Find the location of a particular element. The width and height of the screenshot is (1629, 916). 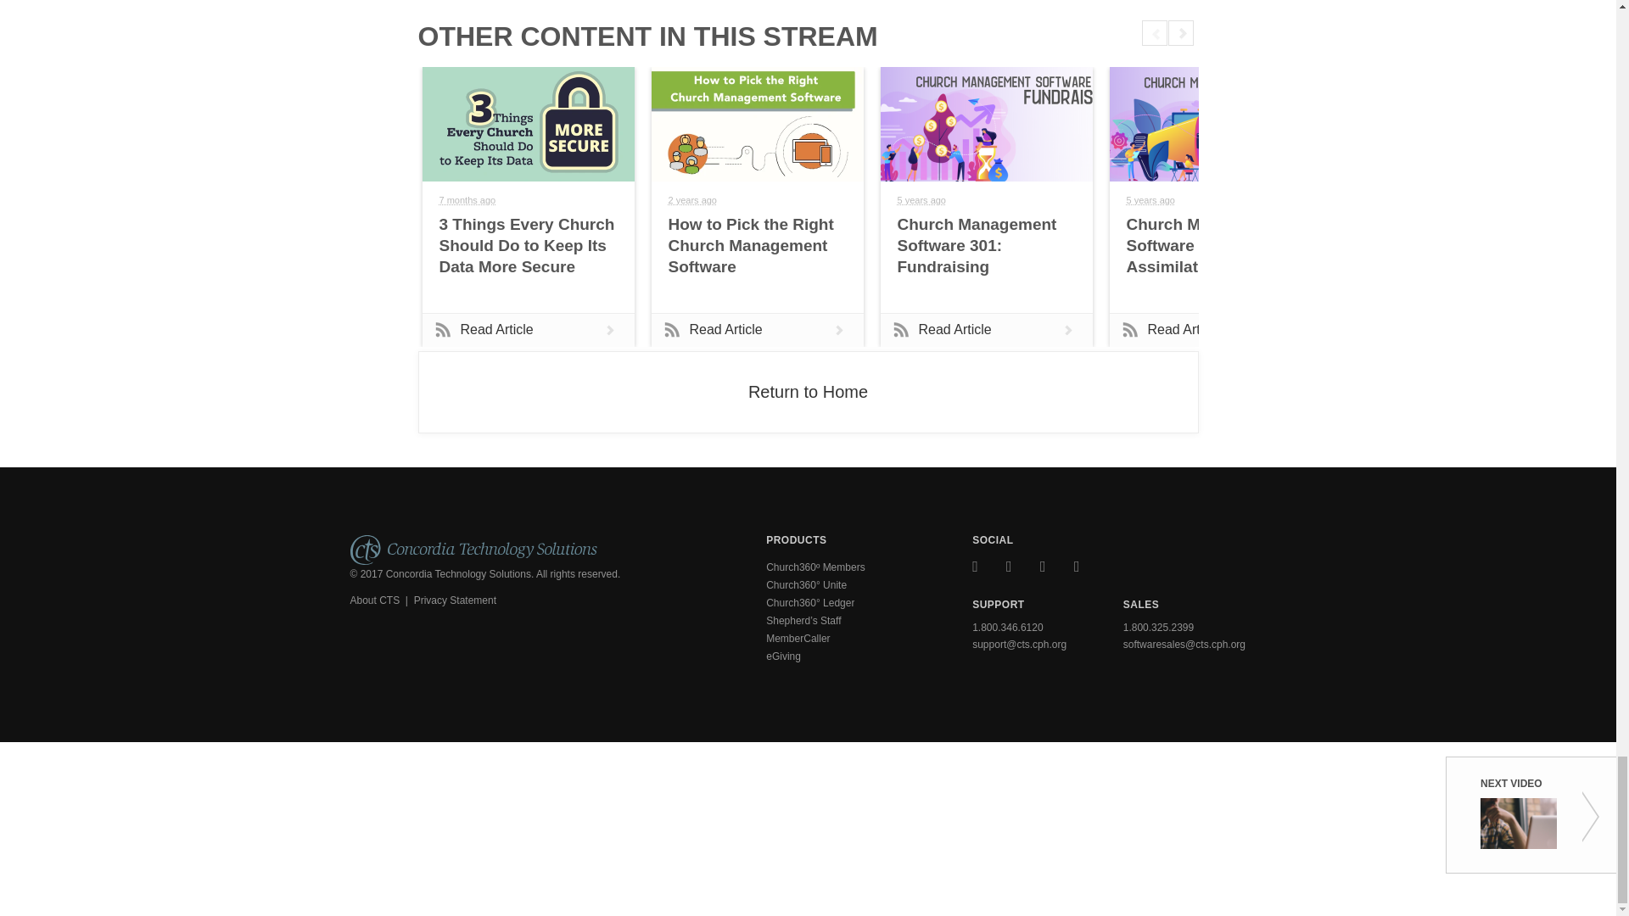

2022-10-11T08:00:00 is located at coordinates (692, 200).